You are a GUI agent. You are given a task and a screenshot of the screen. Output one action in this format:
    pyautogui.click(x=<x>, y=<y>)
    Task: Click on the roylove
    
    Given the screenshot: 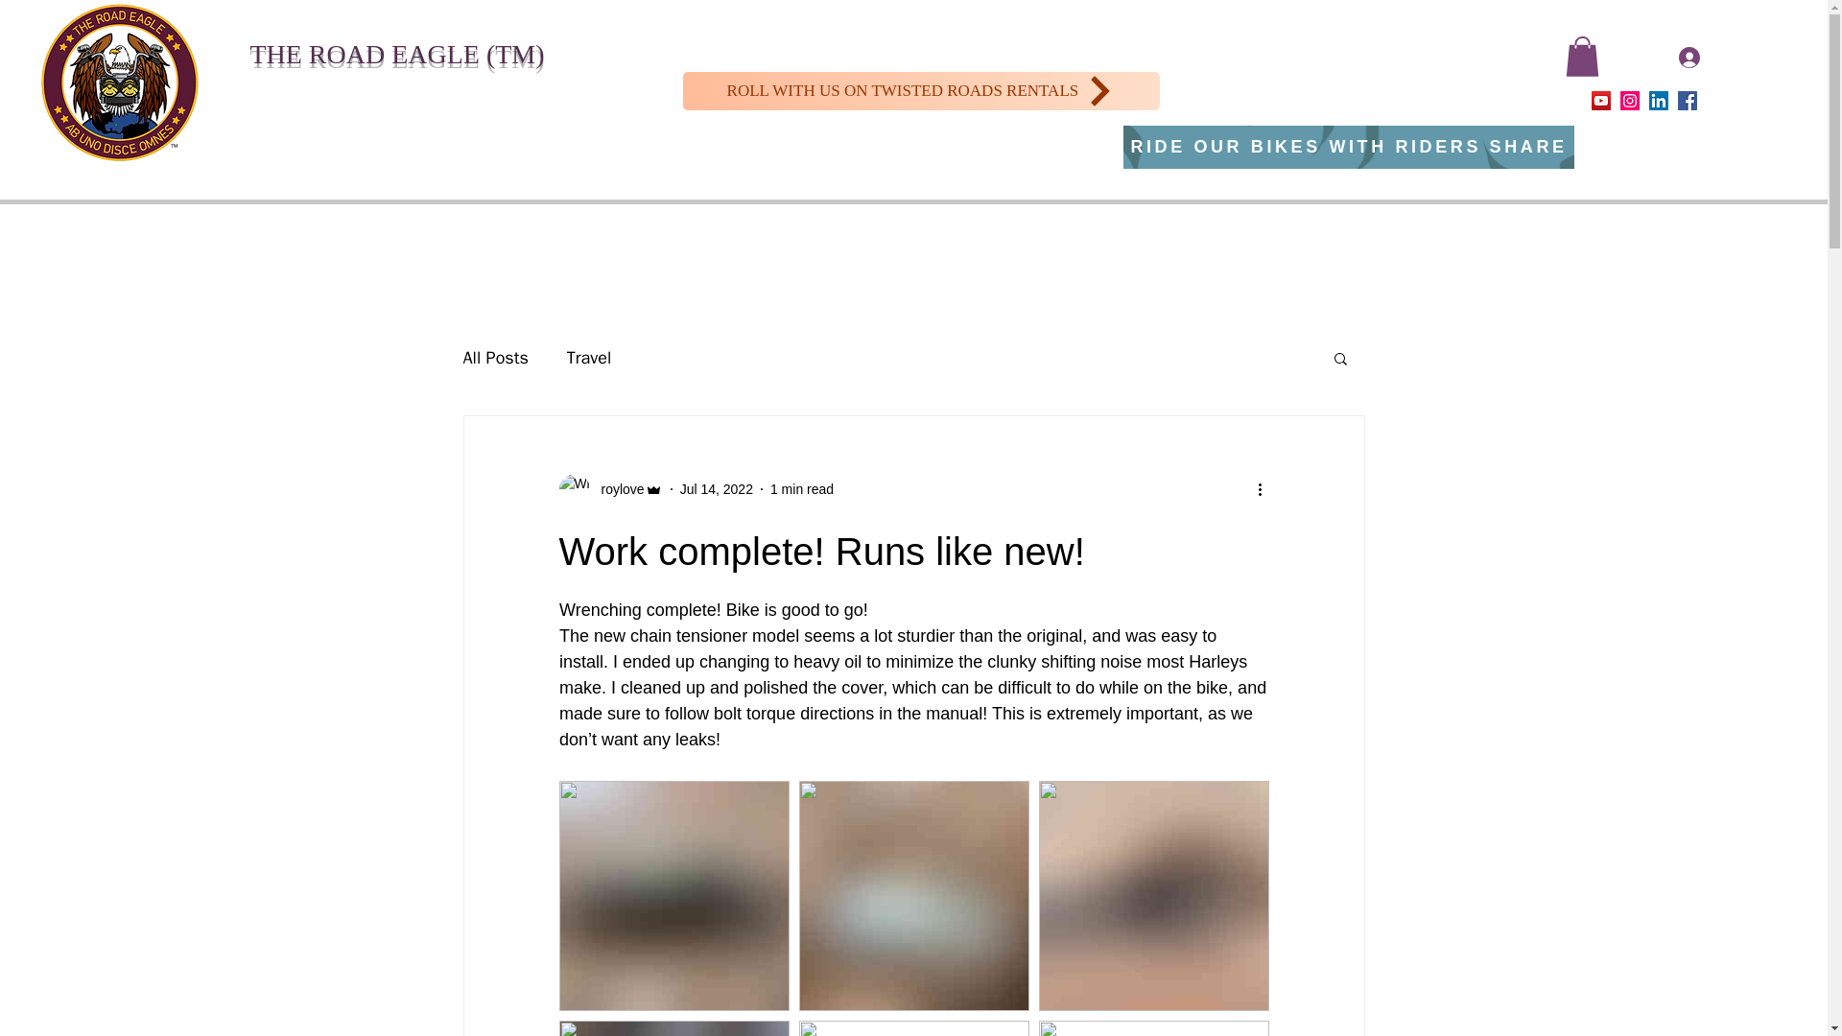 What is the action you would take?
    pyautogui.click(x=609, y=488)
    